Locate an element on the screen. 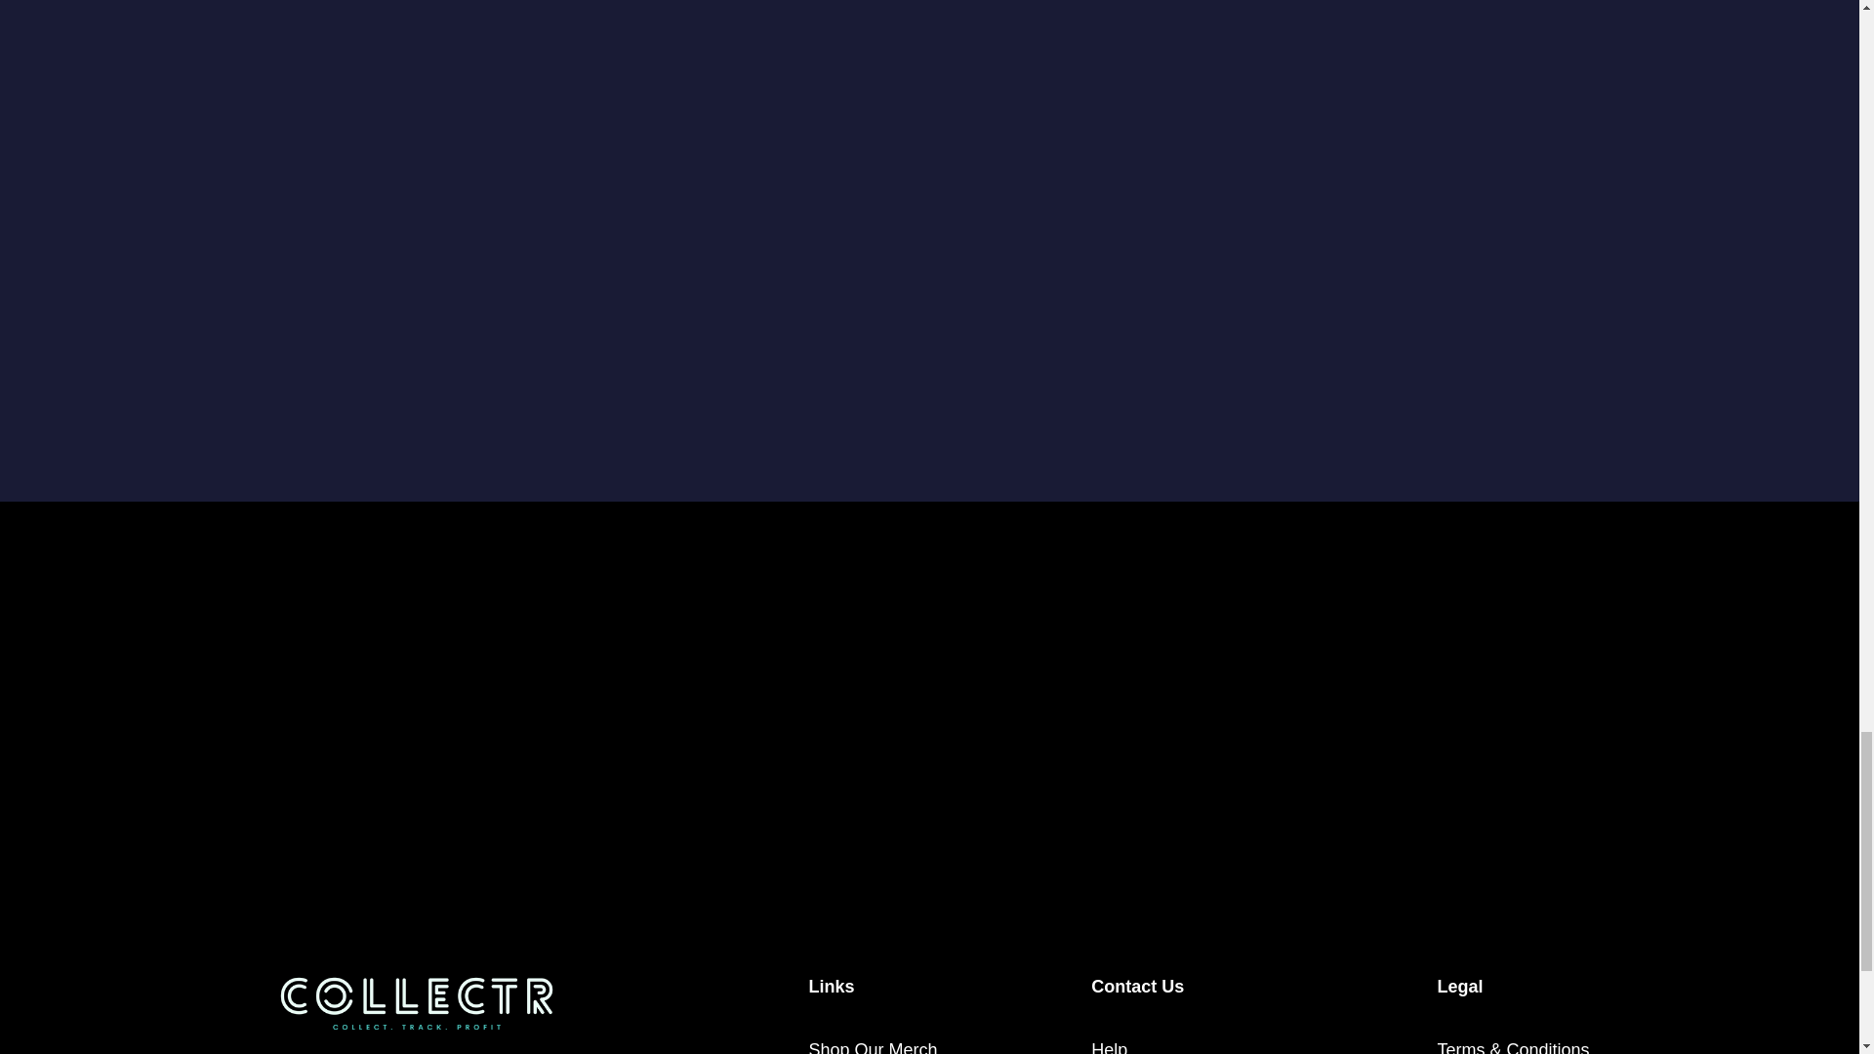  Help is located at coordinates (1109, 1042).